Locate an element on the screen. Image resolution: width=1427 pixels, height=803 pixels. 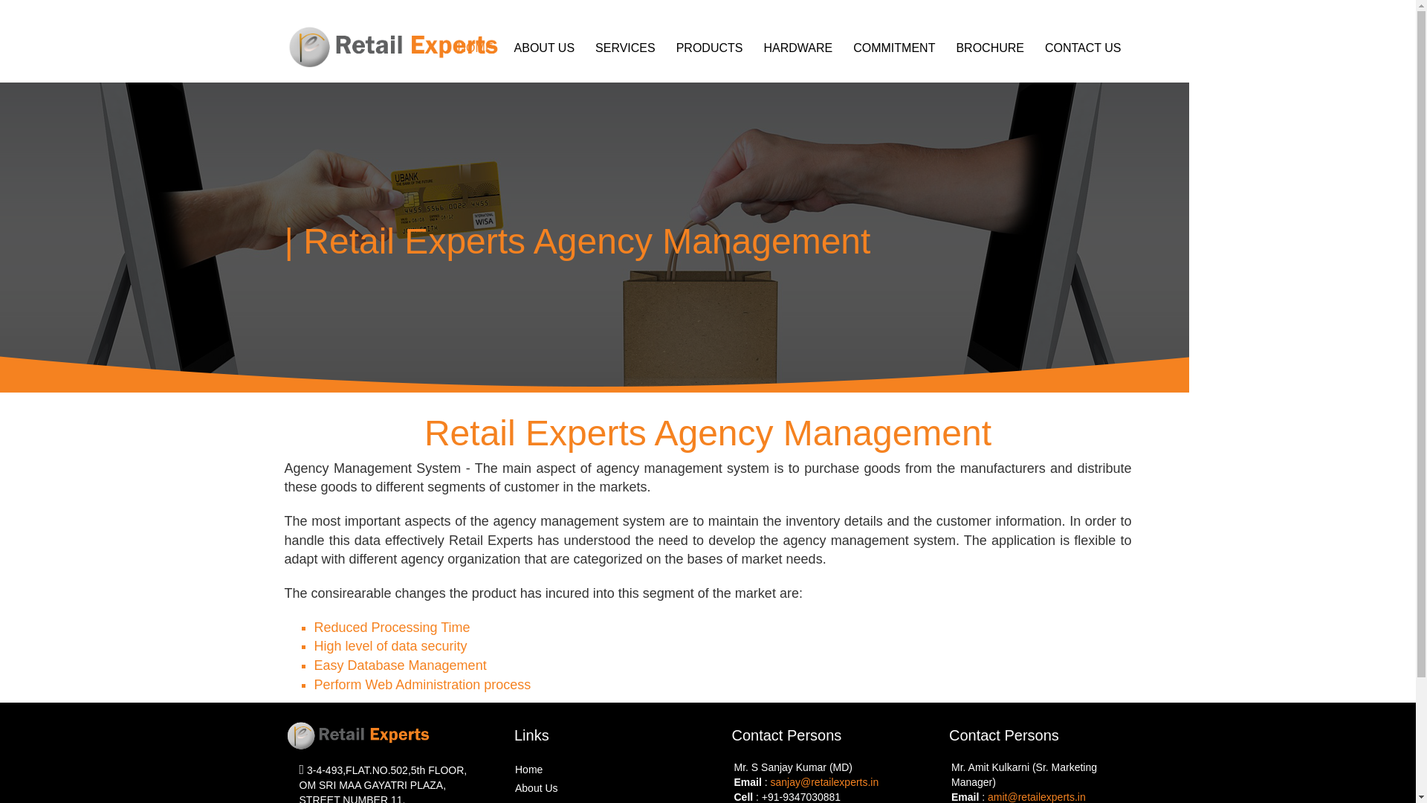
ABOUT US is located at coordinates (544, 48).